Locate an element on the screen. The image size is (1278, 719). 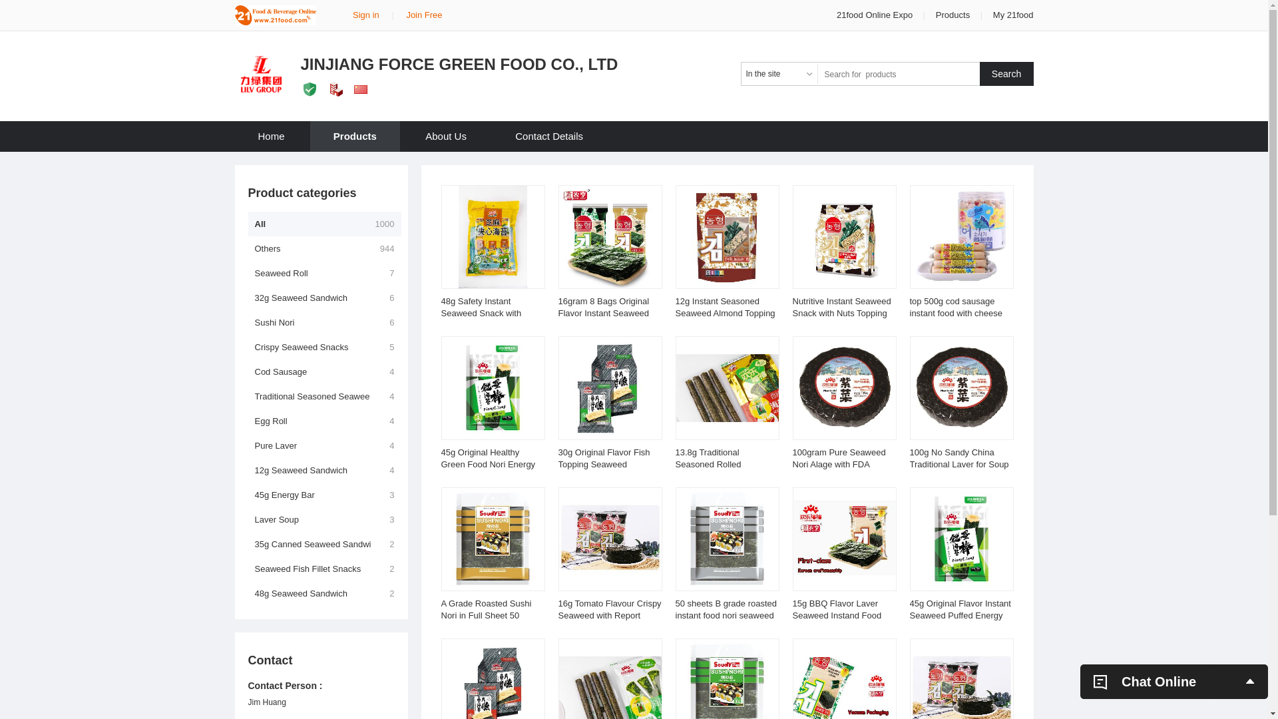
16g Tomato Flavour Crispy Seaweed with Report is located at coordinates (610, 610).